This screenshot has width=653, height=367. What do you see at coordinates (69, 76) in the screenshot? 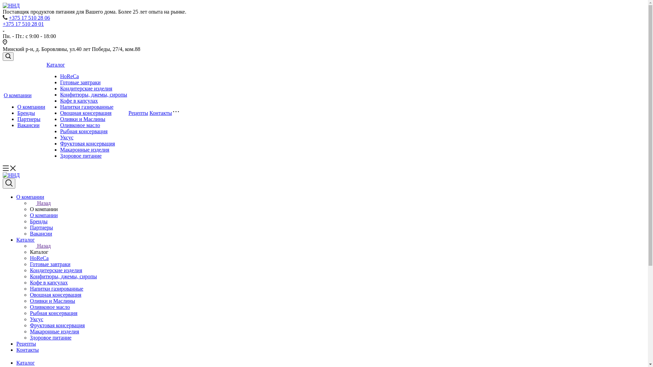
I see `HoReCa` at bounding box center [69, 76].